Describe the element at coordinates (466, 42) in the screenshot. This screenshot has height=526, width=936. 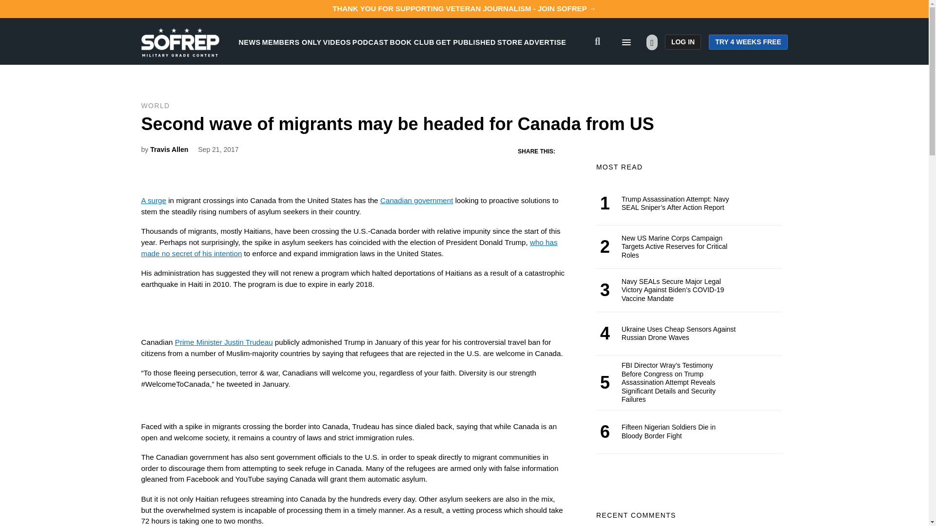
I see `GET PUBLISHED` at that location.